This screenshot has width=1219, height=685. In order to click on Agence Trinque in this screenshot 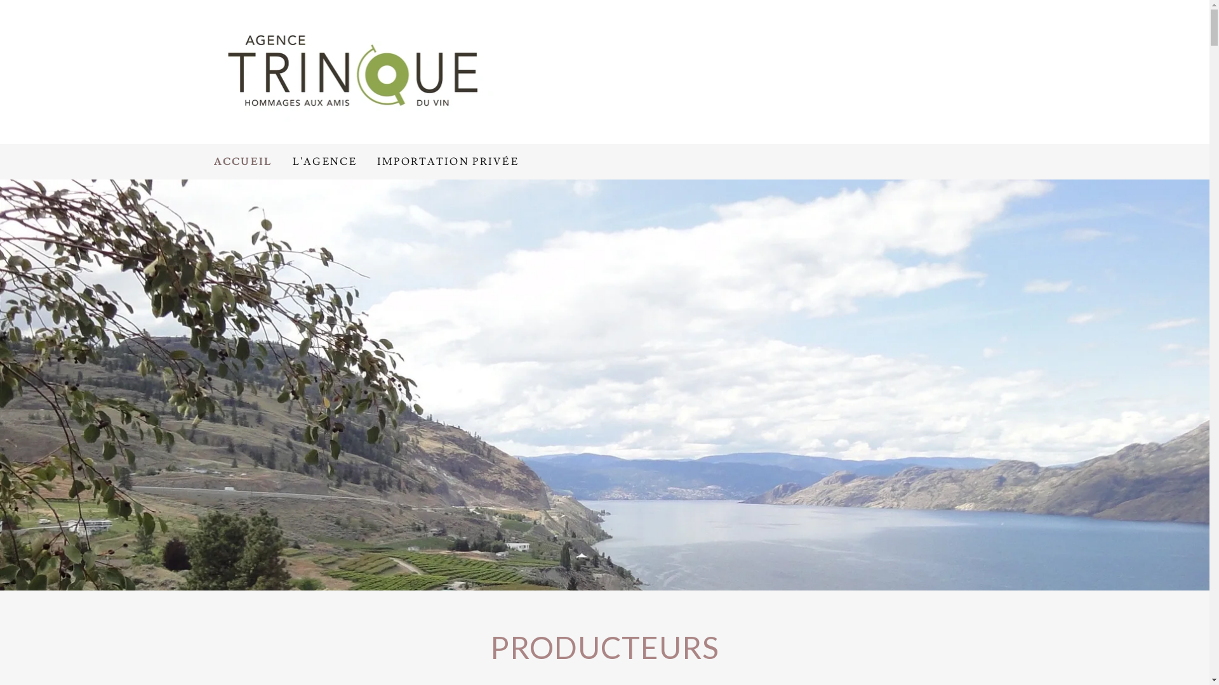, I will do `click(356, 70)`.